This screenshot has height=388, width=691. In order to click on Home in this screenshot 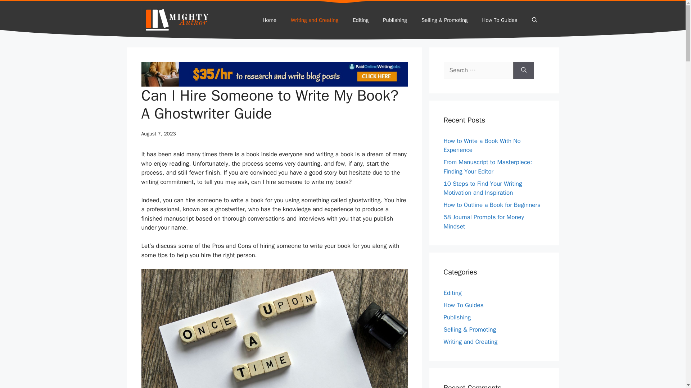, I will do `click(269, 20)`.